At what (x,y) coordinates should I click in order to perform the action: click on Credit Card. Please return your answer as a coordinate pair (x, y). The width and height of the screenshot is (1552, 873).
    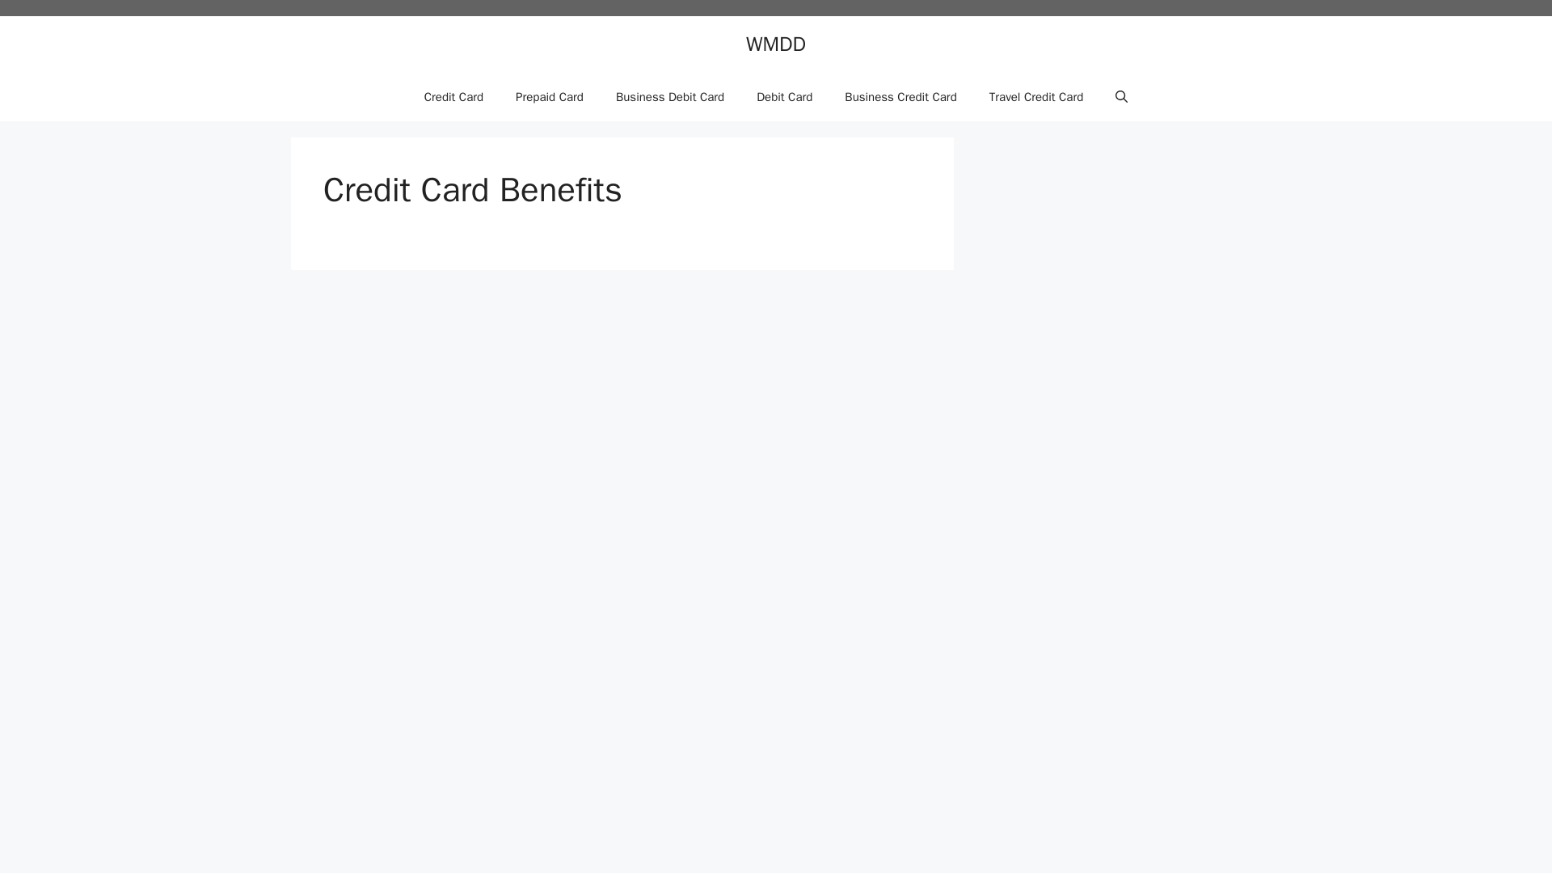
    Looking at the image, I should click on (453, 97).